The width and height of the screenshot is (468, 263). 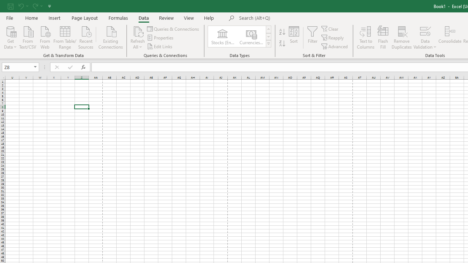 I want to click on Flash Fill, so click(x=383, y=37).